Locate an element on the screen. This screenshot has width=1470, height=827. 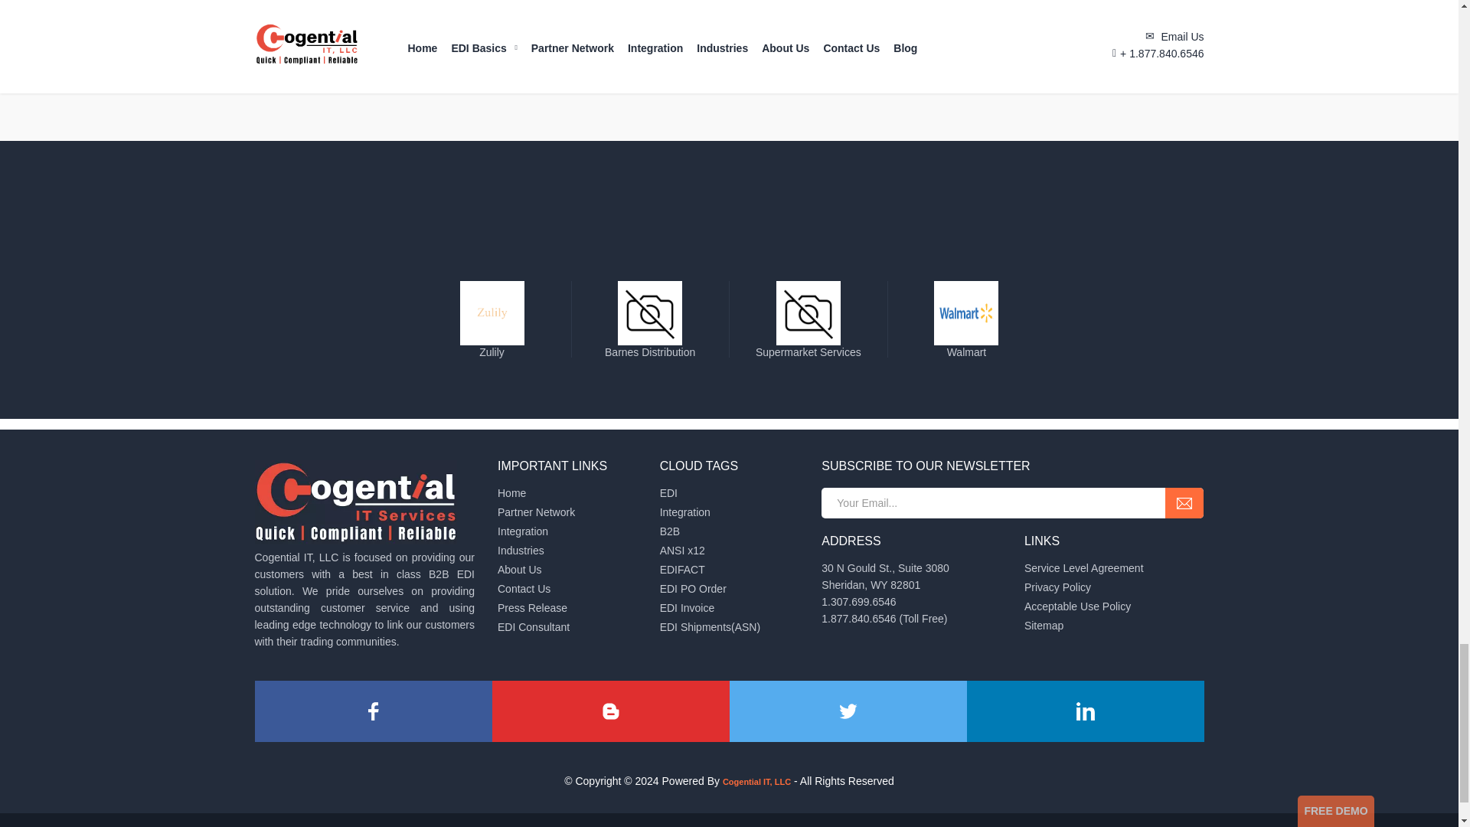
Acceptable Use Policy is located at coordinates (1077, 606).